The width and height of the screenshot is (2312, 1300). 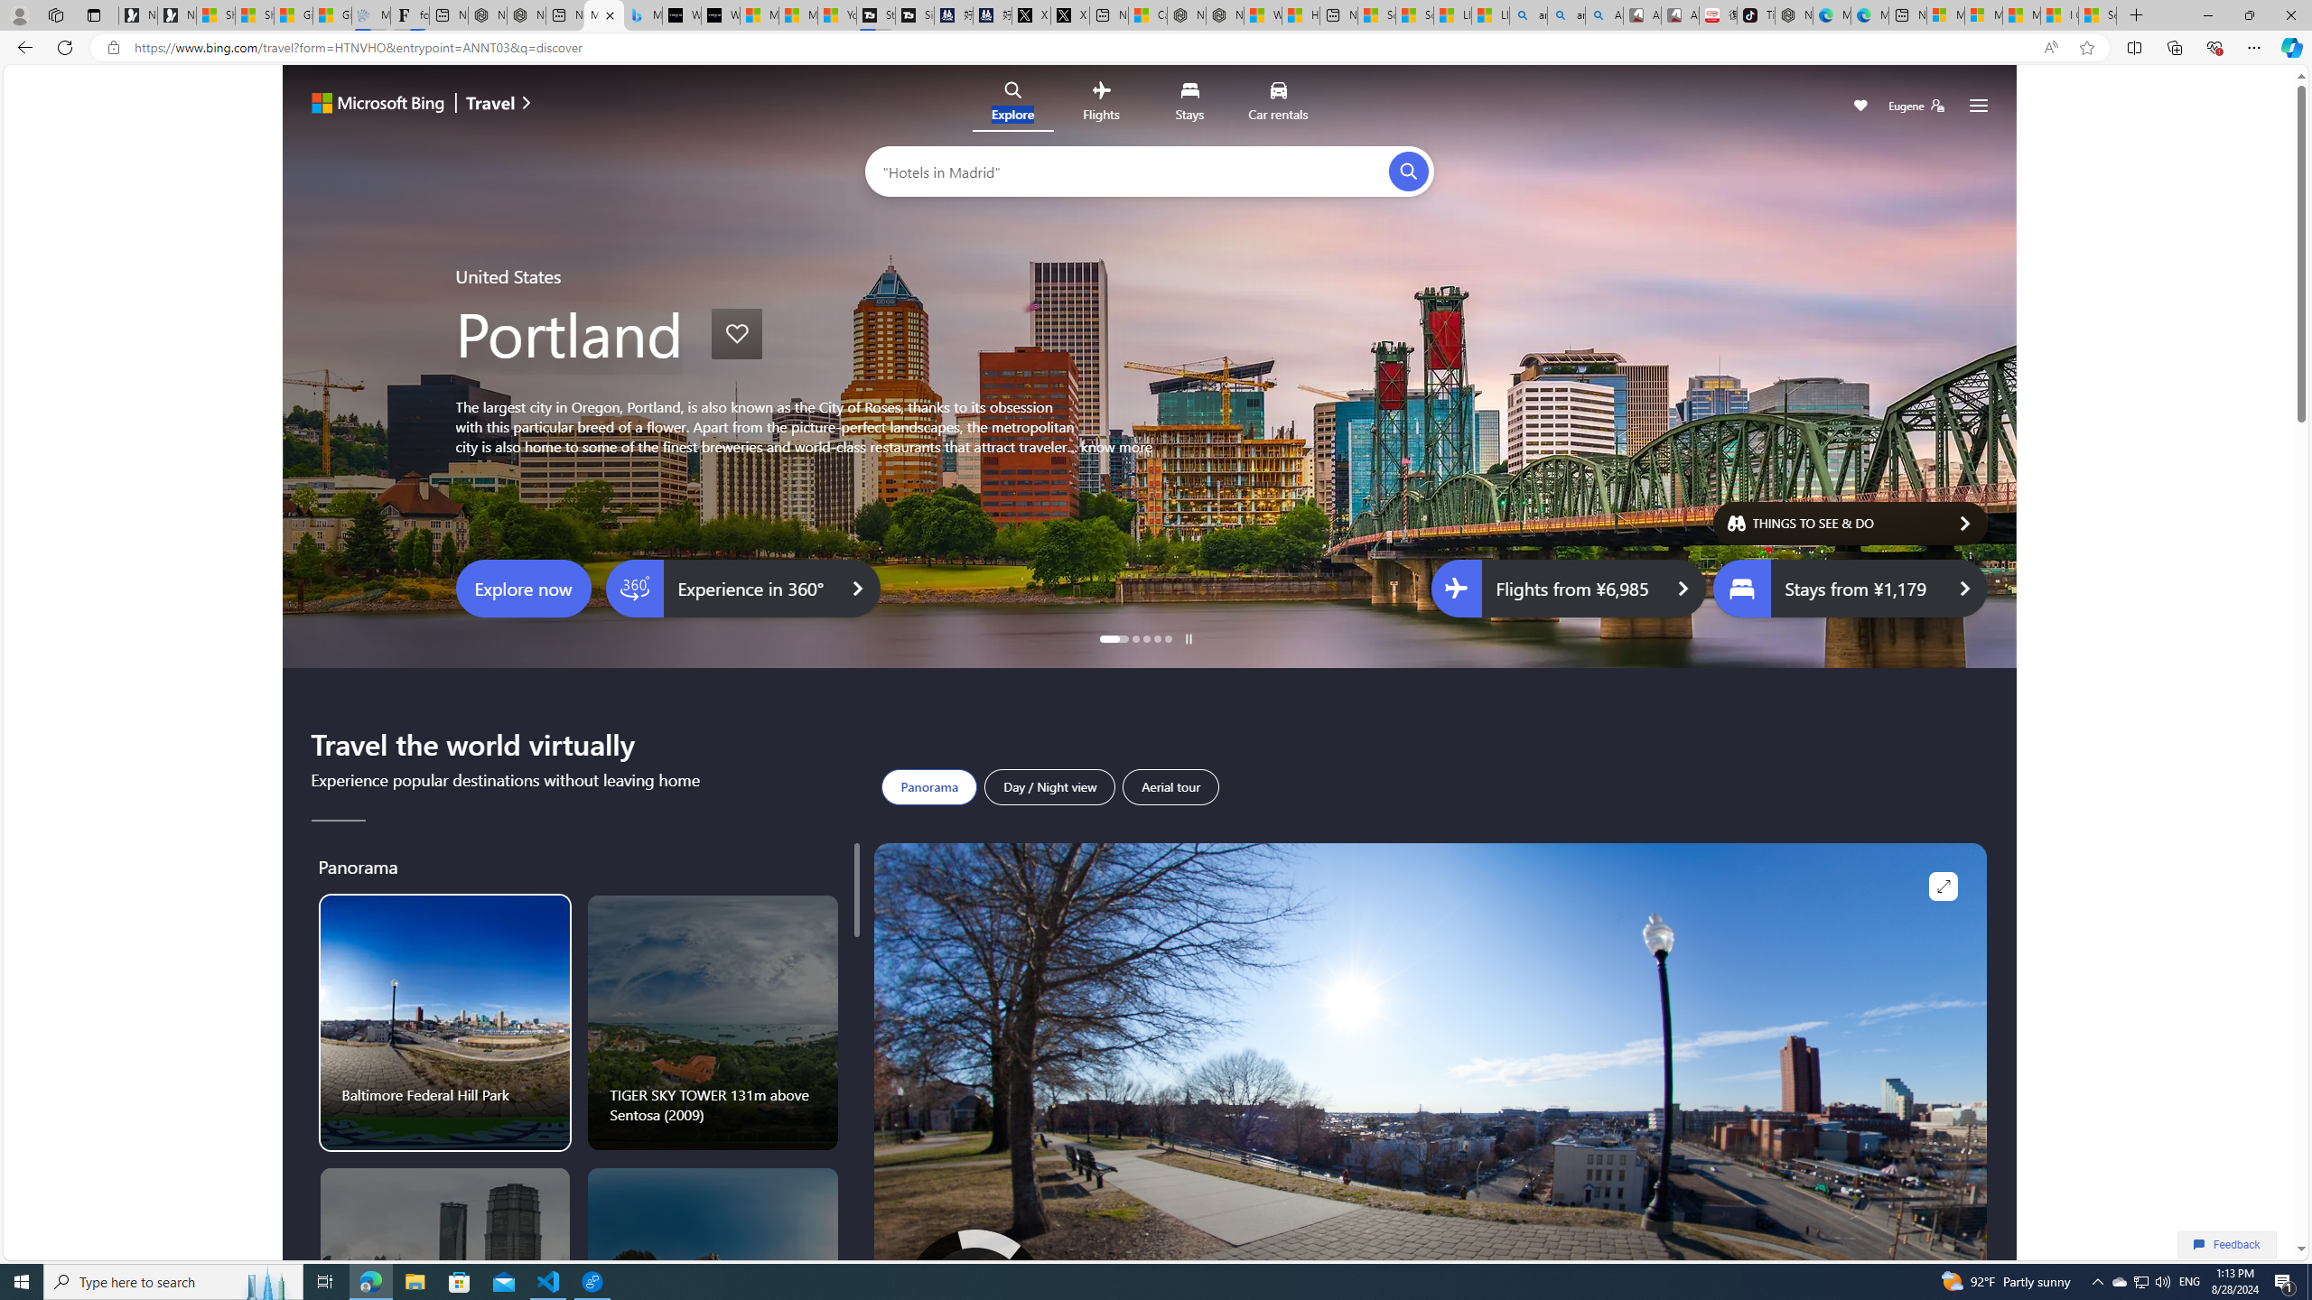 I want to click on Shanghai, China weather forecast | Microsoft Weather, so click(x=254, y=15).